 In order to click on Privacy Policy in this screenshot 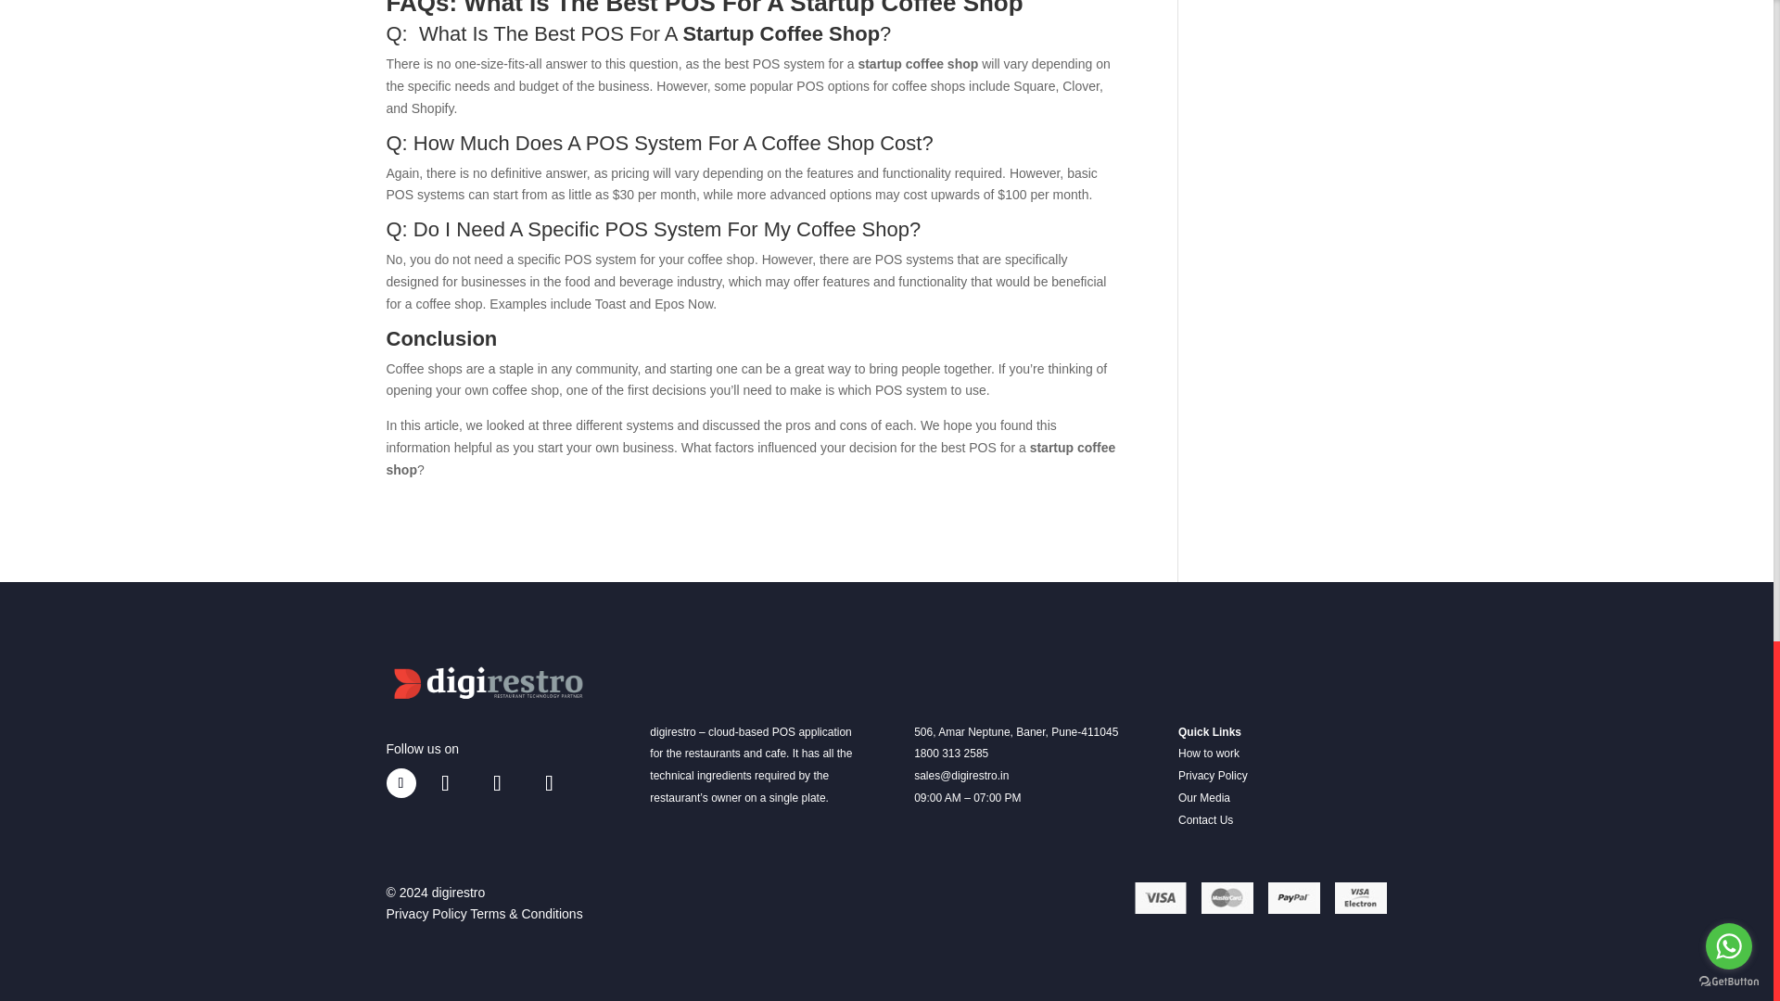, I will do `click(1213, 775)`.